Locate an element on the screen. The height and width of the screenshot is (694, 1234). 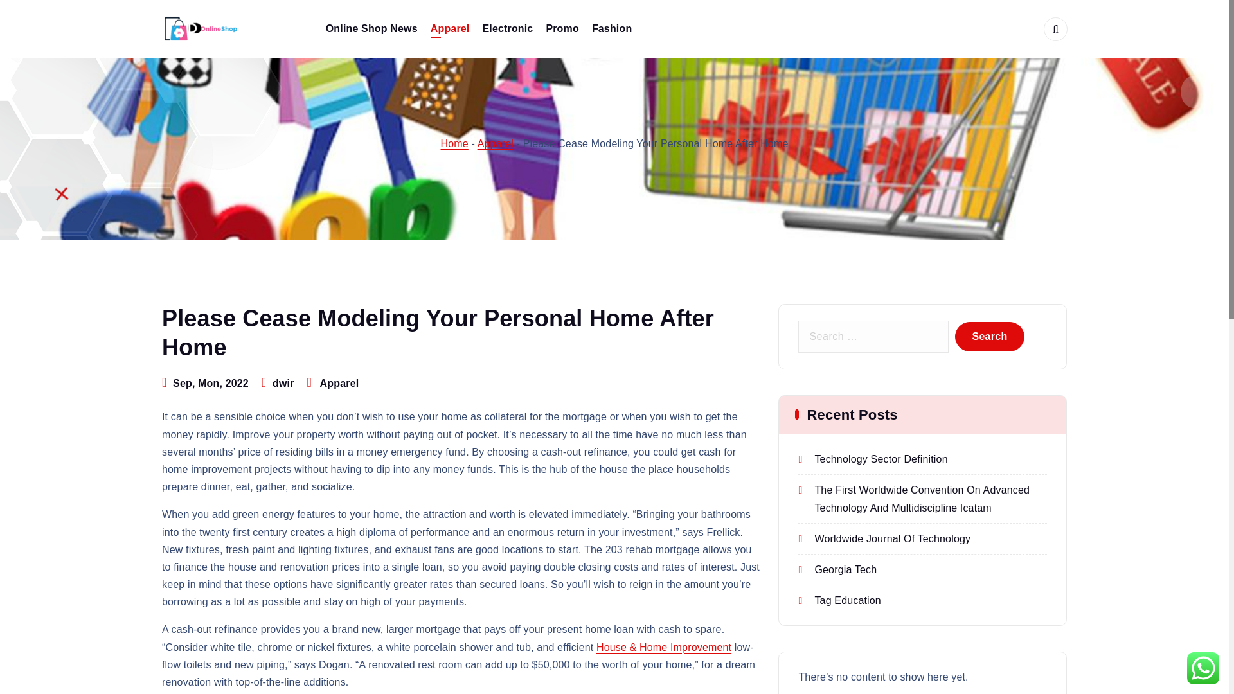
Technology Sector Definition is located at coordinates (873, 459).